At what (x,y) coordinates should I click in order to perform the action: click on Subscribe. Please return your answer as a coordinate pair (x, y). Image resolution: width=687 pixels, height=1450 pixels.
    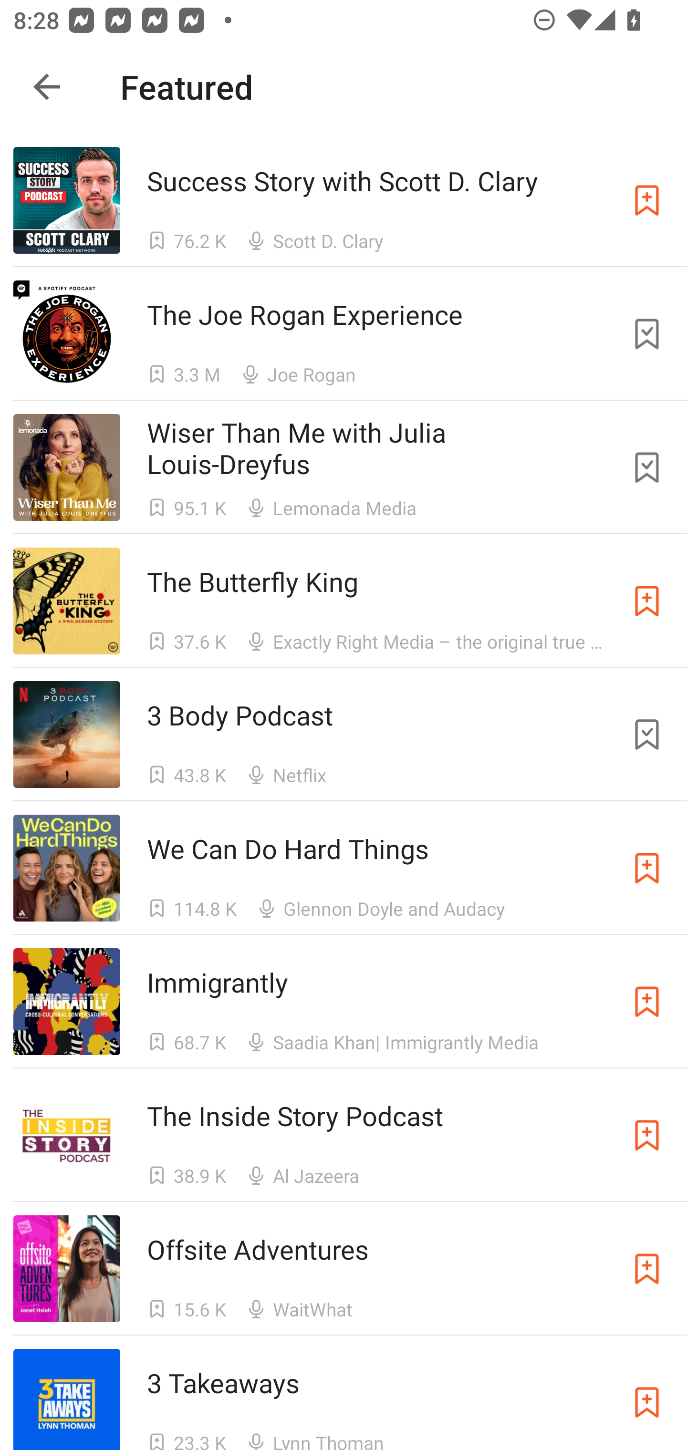
    Looking at the image, I should click on (647, 200).